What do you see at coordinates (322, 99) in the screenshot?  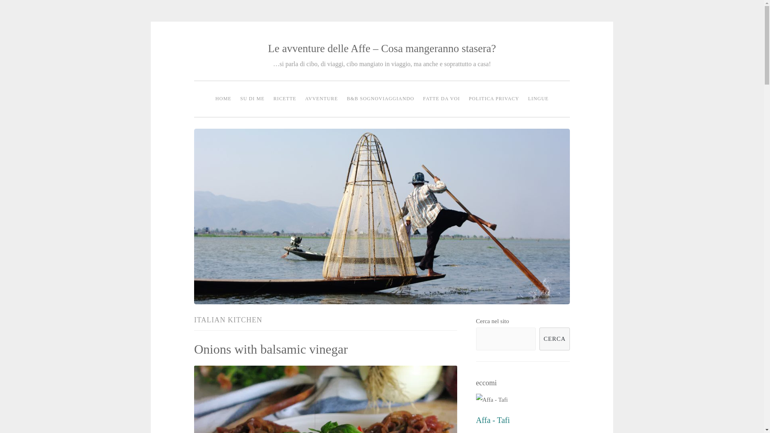 I see `AVVENTURE` at bounding box center [322, 99].